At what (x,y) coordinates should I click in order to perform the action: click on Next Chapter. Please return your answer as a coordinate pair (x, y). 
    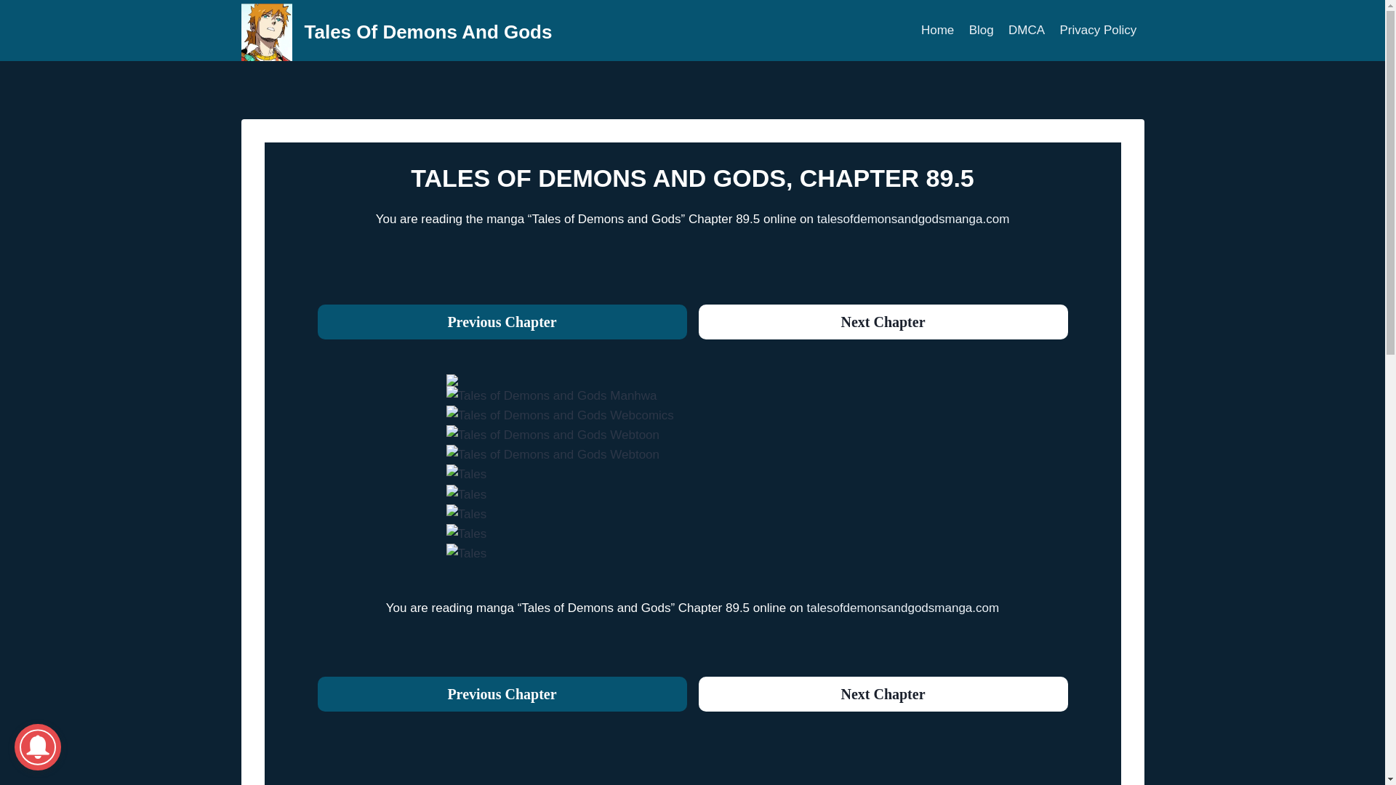
    Looking at the image, I should click on (883, 693).